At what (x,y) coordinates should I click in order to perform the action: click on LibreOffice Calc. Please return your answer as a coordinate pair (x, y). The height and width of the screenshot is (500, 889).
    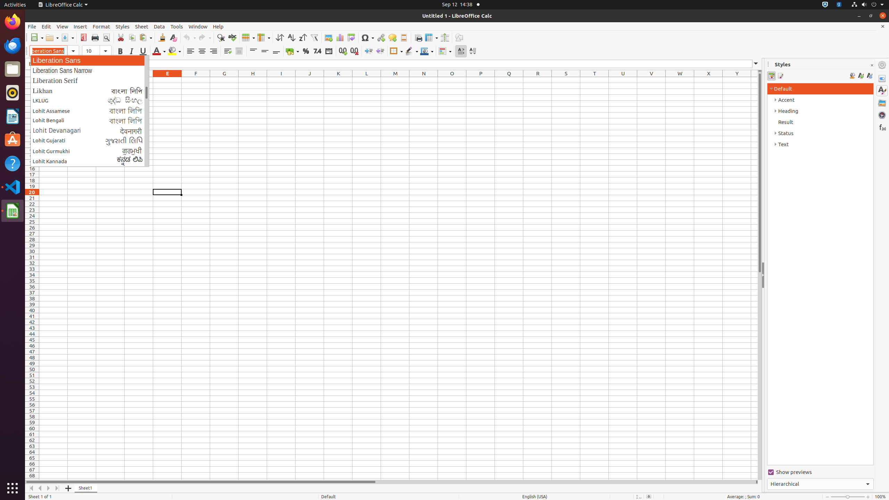
    Looking at the image, I should click on (63, 5).